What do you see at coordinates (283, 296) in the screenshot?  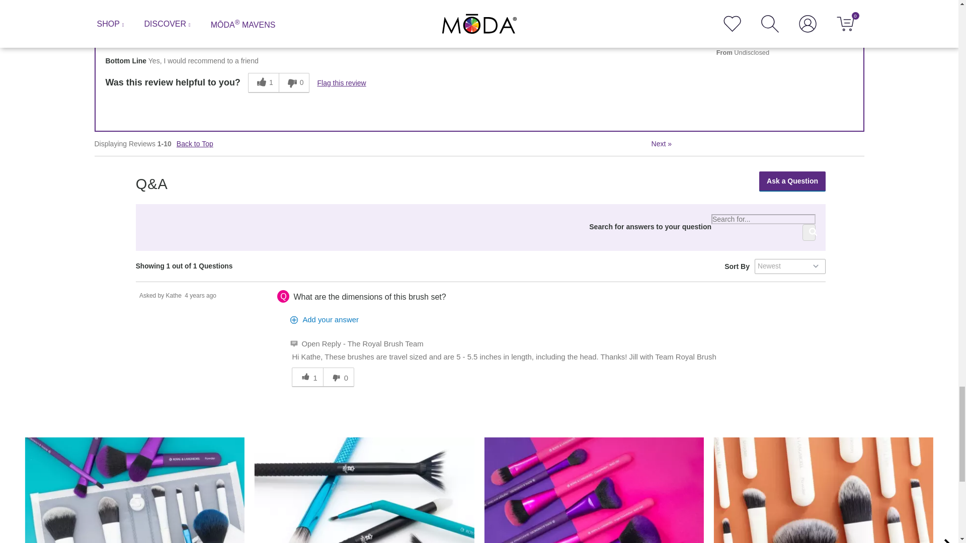 I see `Question` at bounding box center [283, 296].